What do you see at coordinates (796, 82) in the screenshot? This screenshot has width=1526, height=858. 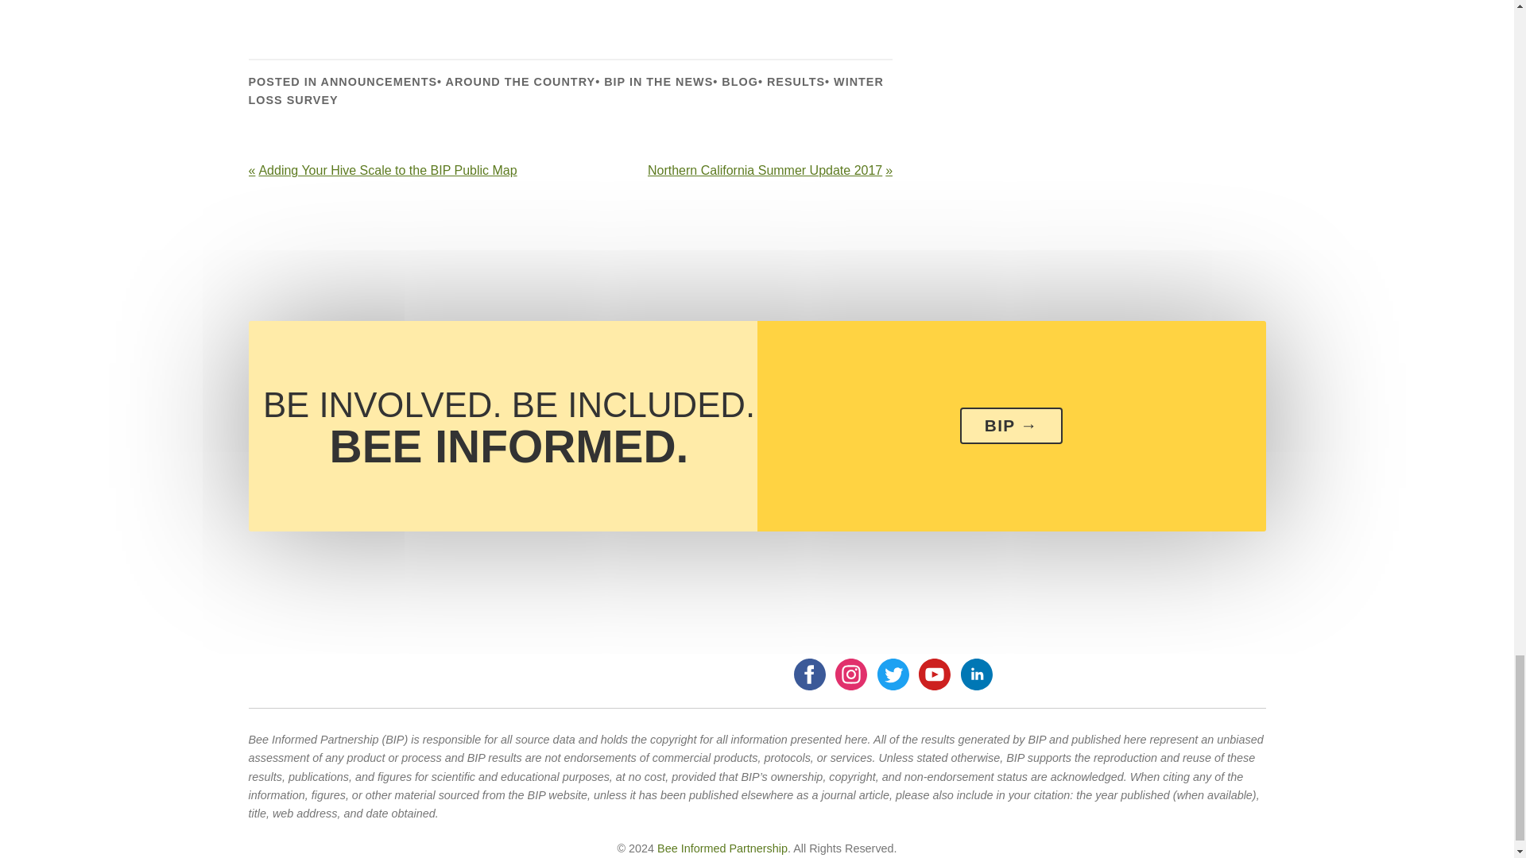 I see `RESULTS` at bounding box center [796, 82].